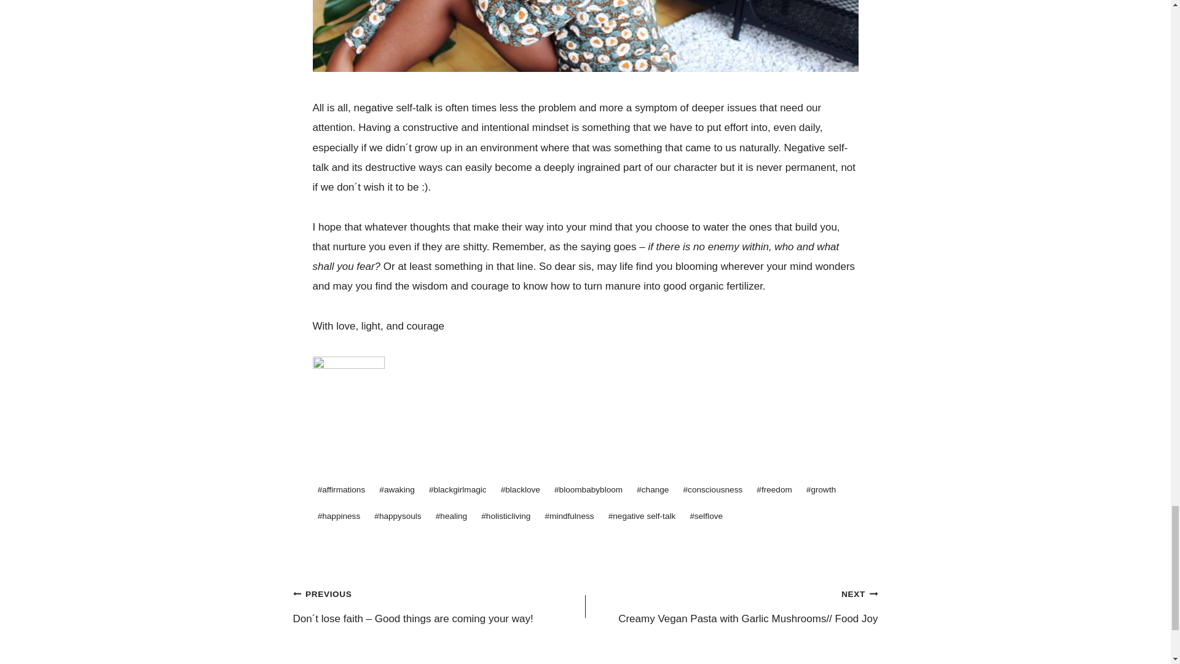  Describe the element at coordinates (457, 489) in the screenshot. I see `blackgirlmagic` at that location.